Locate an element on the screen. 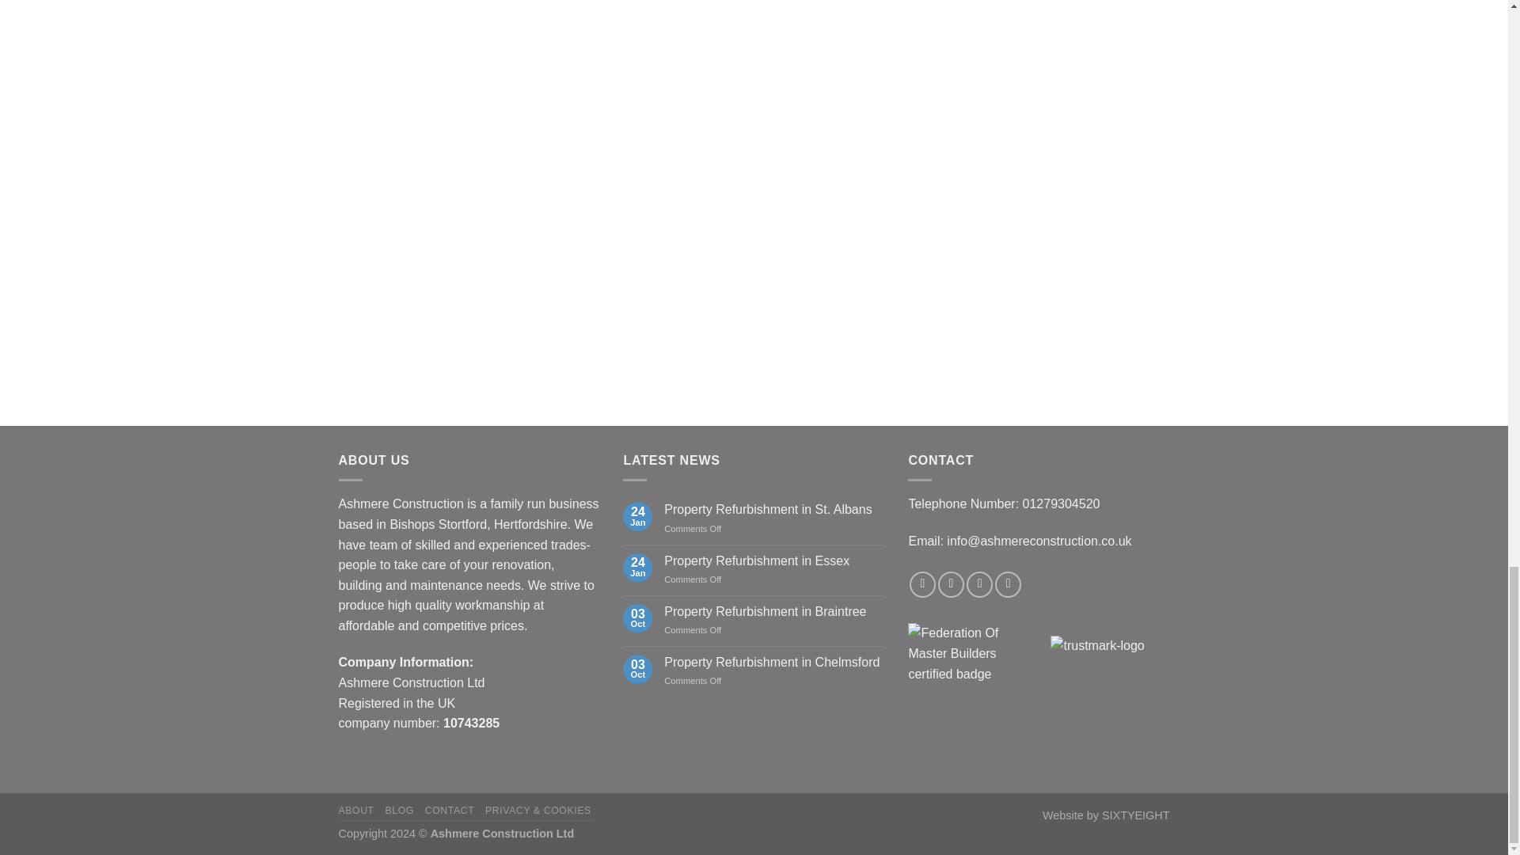 The width and height of the screenshot is (1520, 855). Property Refurbishment in Braintree is located at coordinates (774, 611).